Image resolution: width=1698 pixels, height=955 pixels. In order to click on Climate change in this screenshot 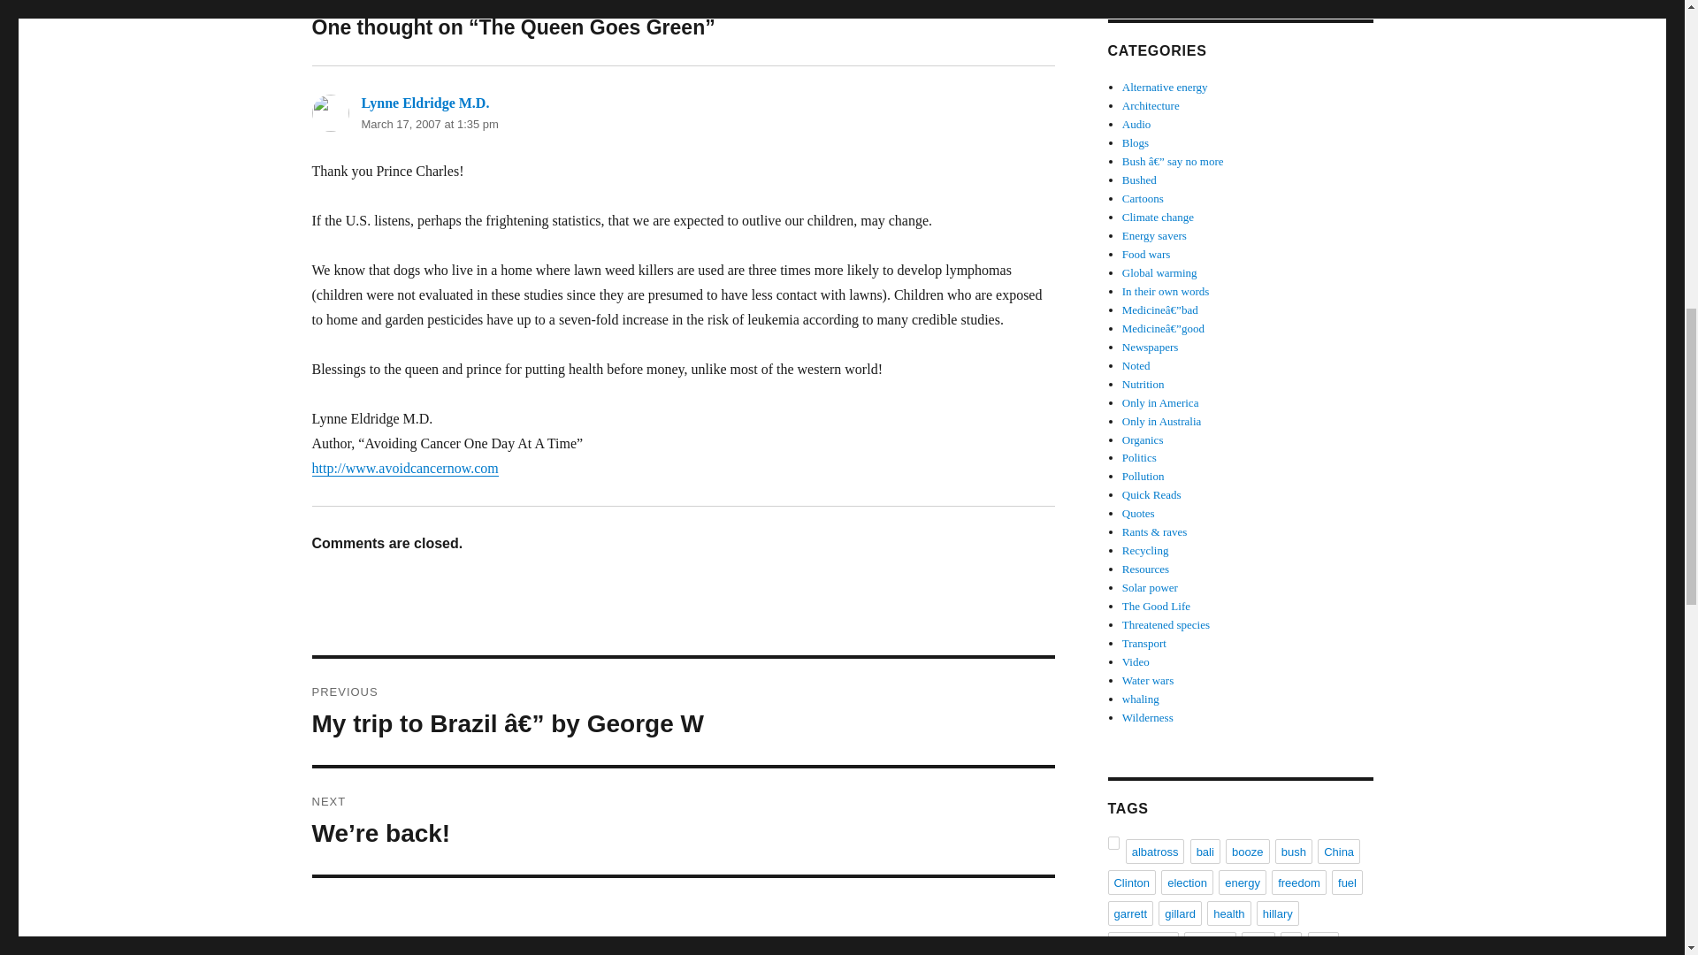, I will do `click(1158, 216)`.